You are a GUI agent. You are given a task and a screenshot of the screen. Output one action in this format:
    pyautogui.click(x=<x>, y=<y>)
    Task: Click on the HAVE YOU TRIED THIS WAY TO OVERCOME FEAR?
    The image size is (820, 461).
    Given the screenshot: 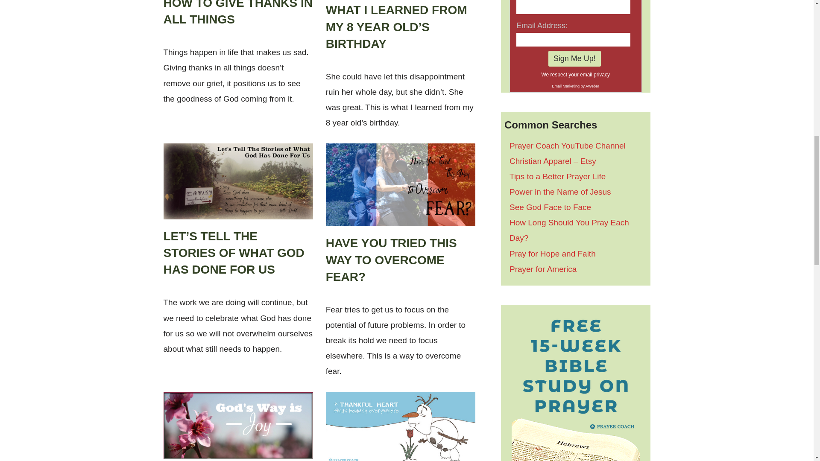 What is the action you would take?
    pyautogui.click(x=391, y=260)
    